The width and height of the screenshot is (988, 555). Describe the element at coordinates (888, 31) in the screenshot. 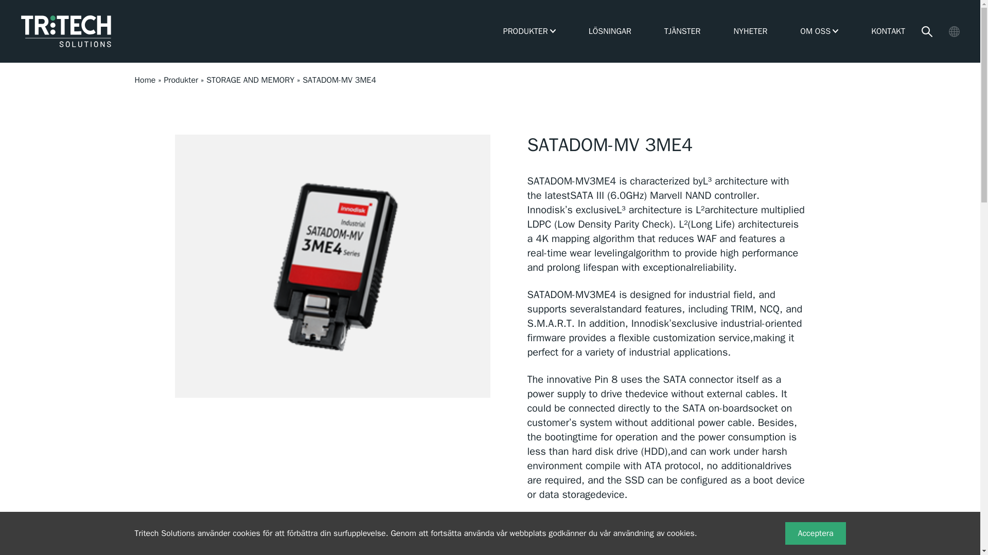

I see `KONTAKT` at that location.